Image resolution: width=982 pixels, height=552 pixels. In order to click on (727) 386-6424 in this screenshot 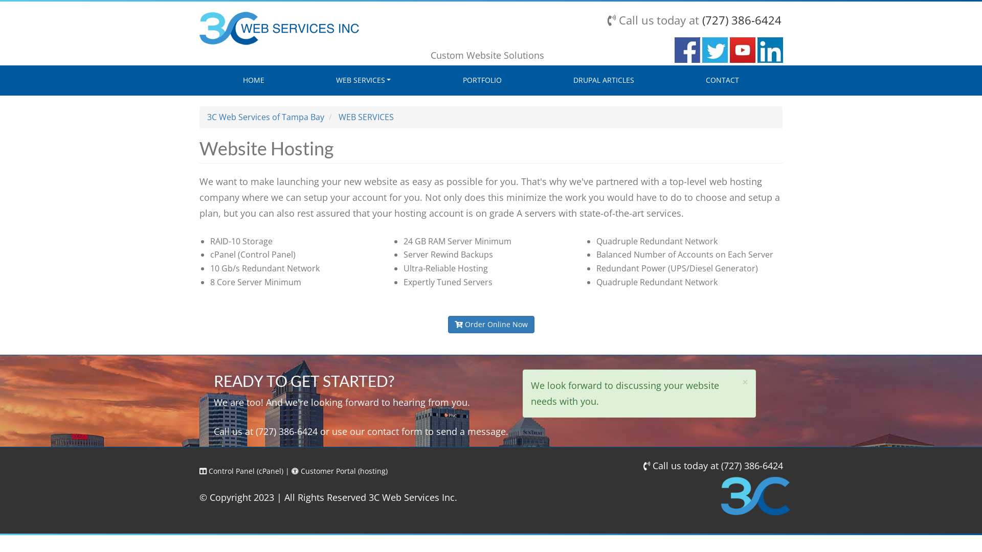, I will do `click(742, 19)`.